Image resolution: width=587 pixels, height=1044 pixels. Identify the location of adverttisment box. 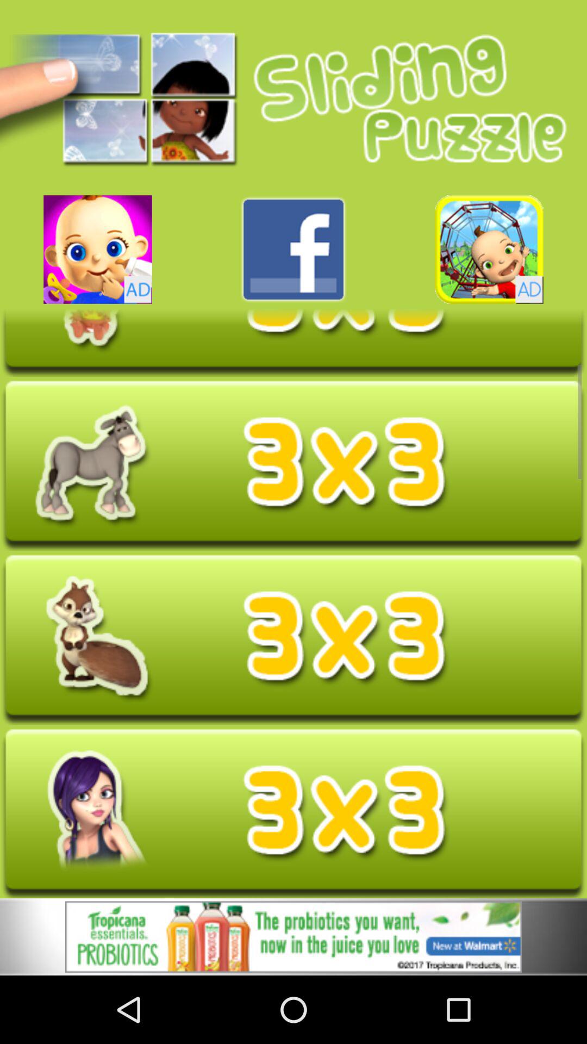
(293, 939).